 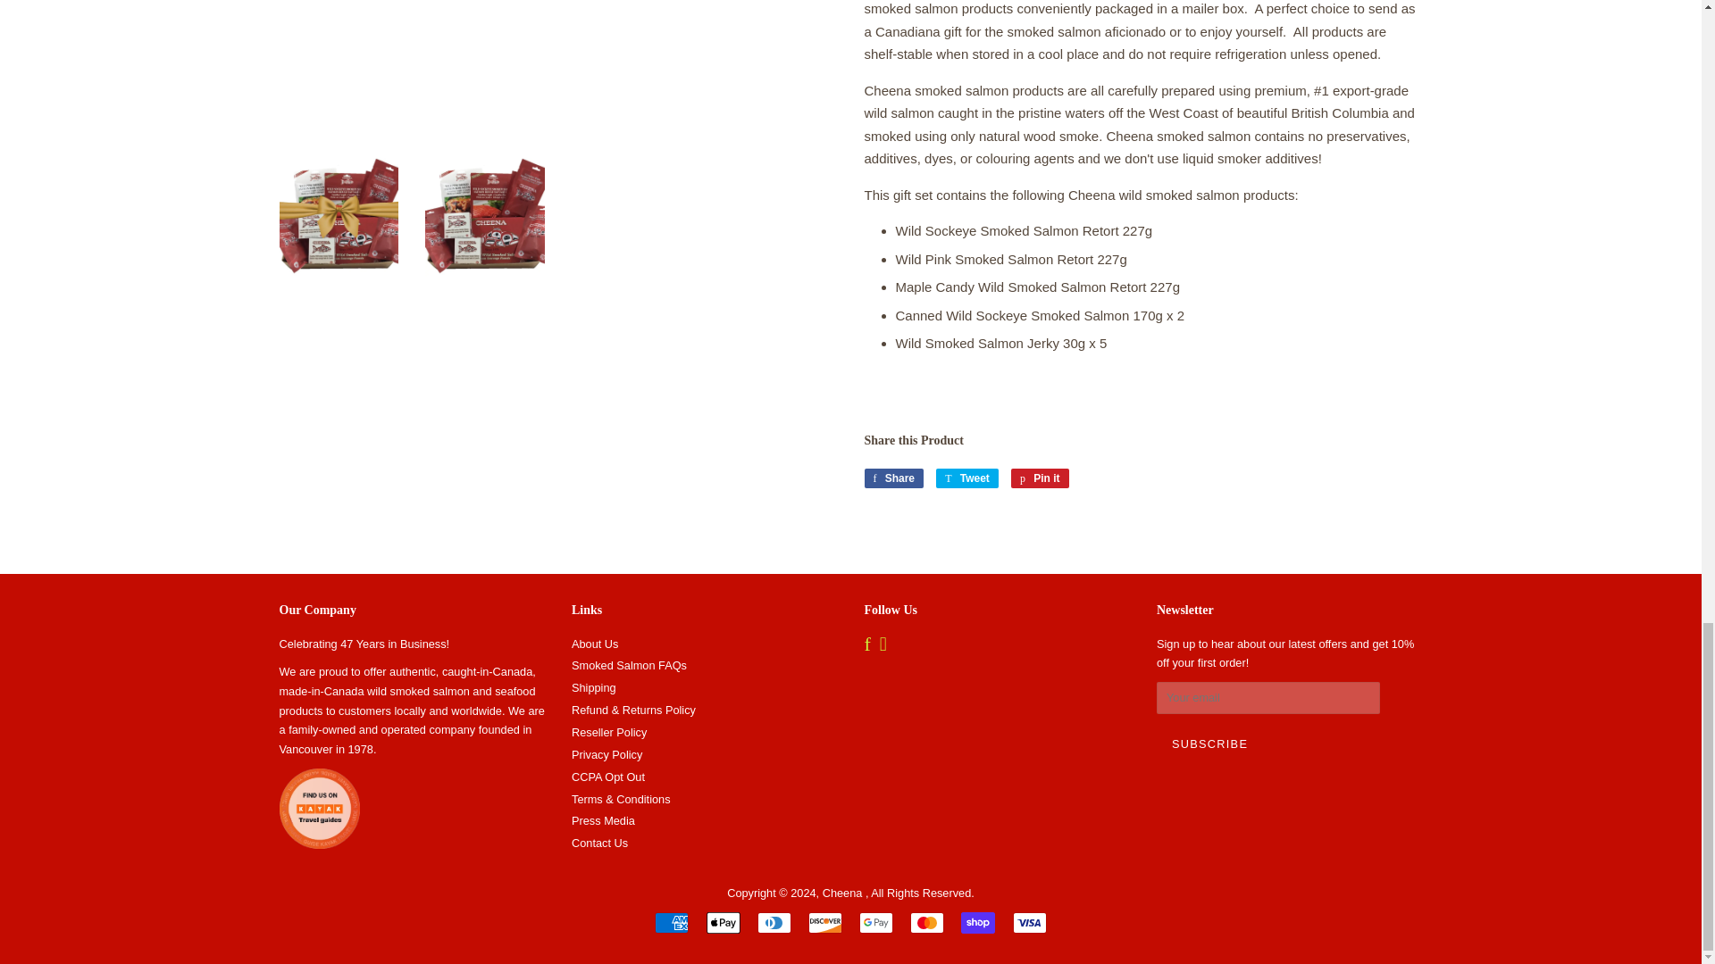 I want to click on Pin on Pinterest, so click(x=1040, y=478).